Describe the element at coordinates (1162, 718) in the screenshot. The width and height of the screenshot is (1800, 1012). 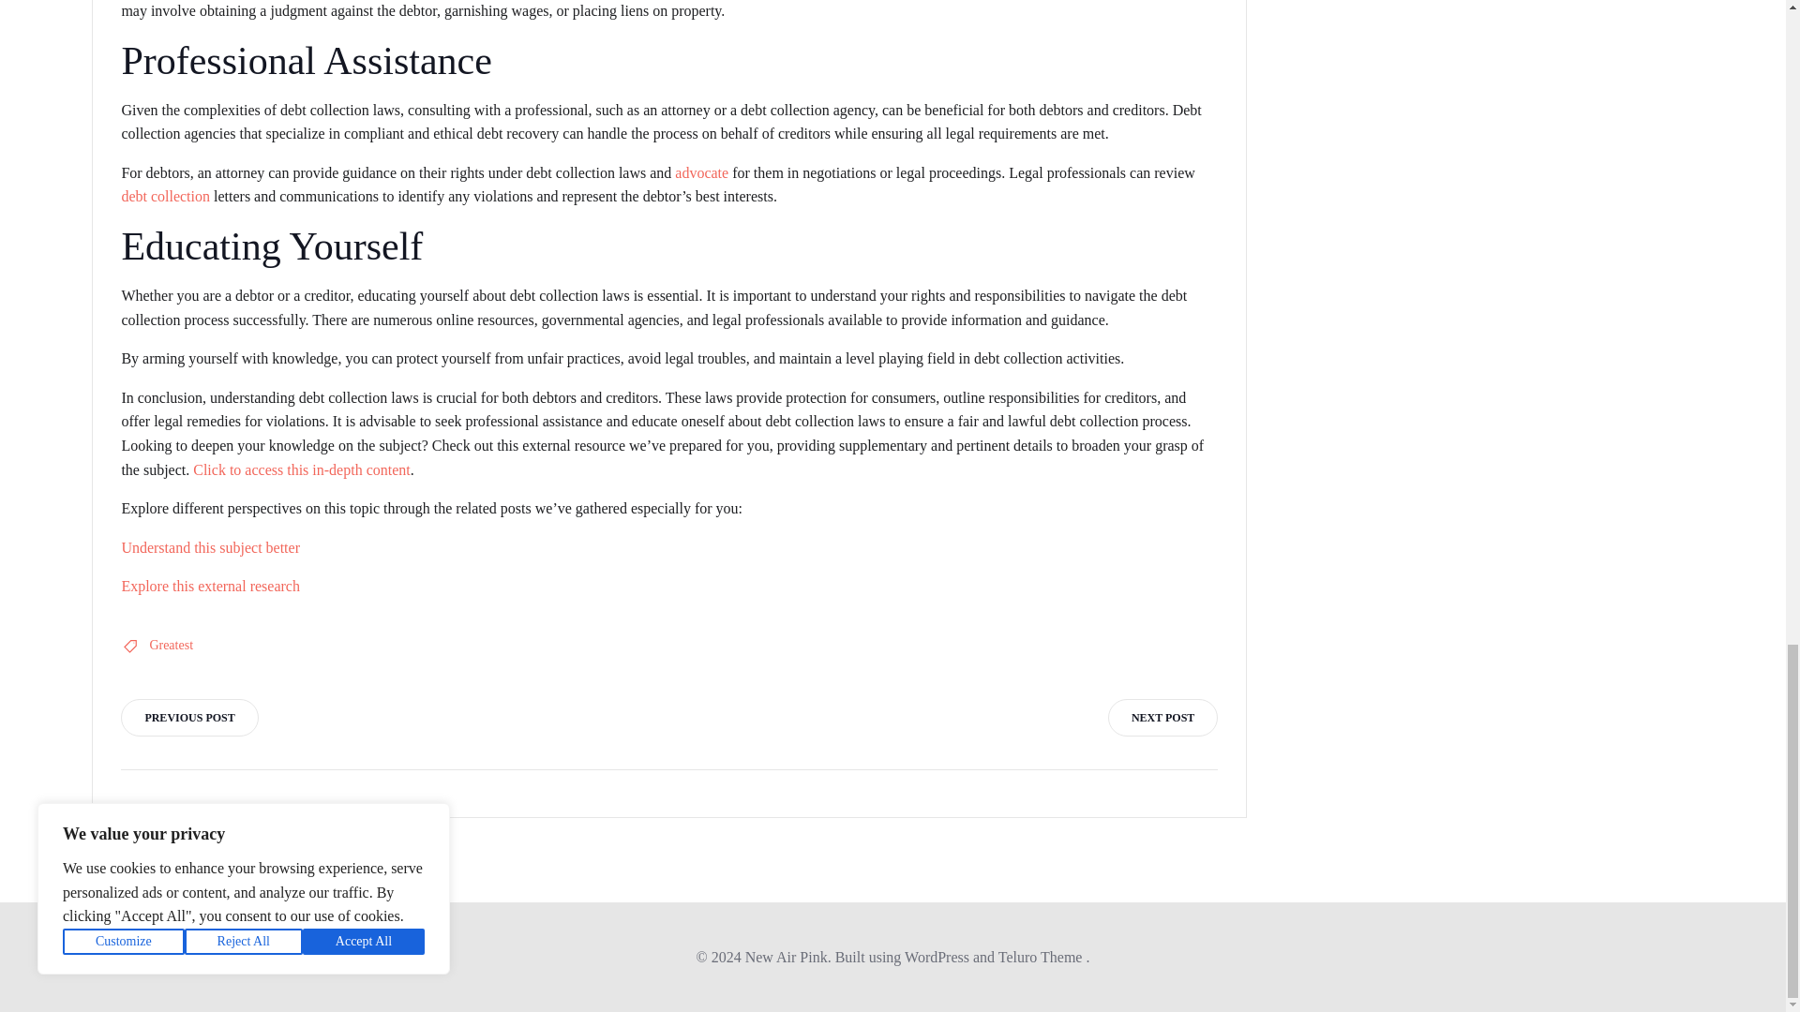
I see `NEXT POST` at that location.